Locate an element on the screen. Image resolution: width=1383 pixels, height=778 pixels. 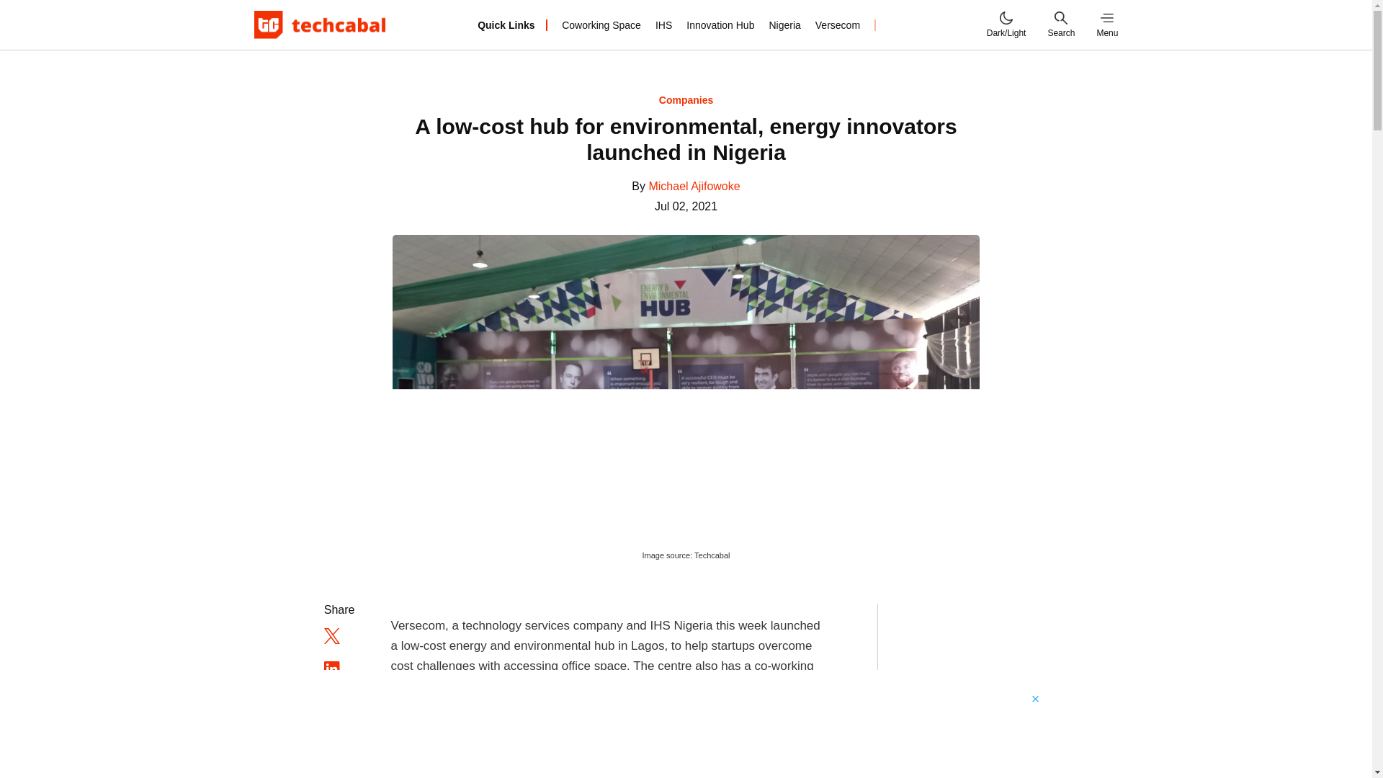
Innovation Hub is located at coordinates (720, 24).